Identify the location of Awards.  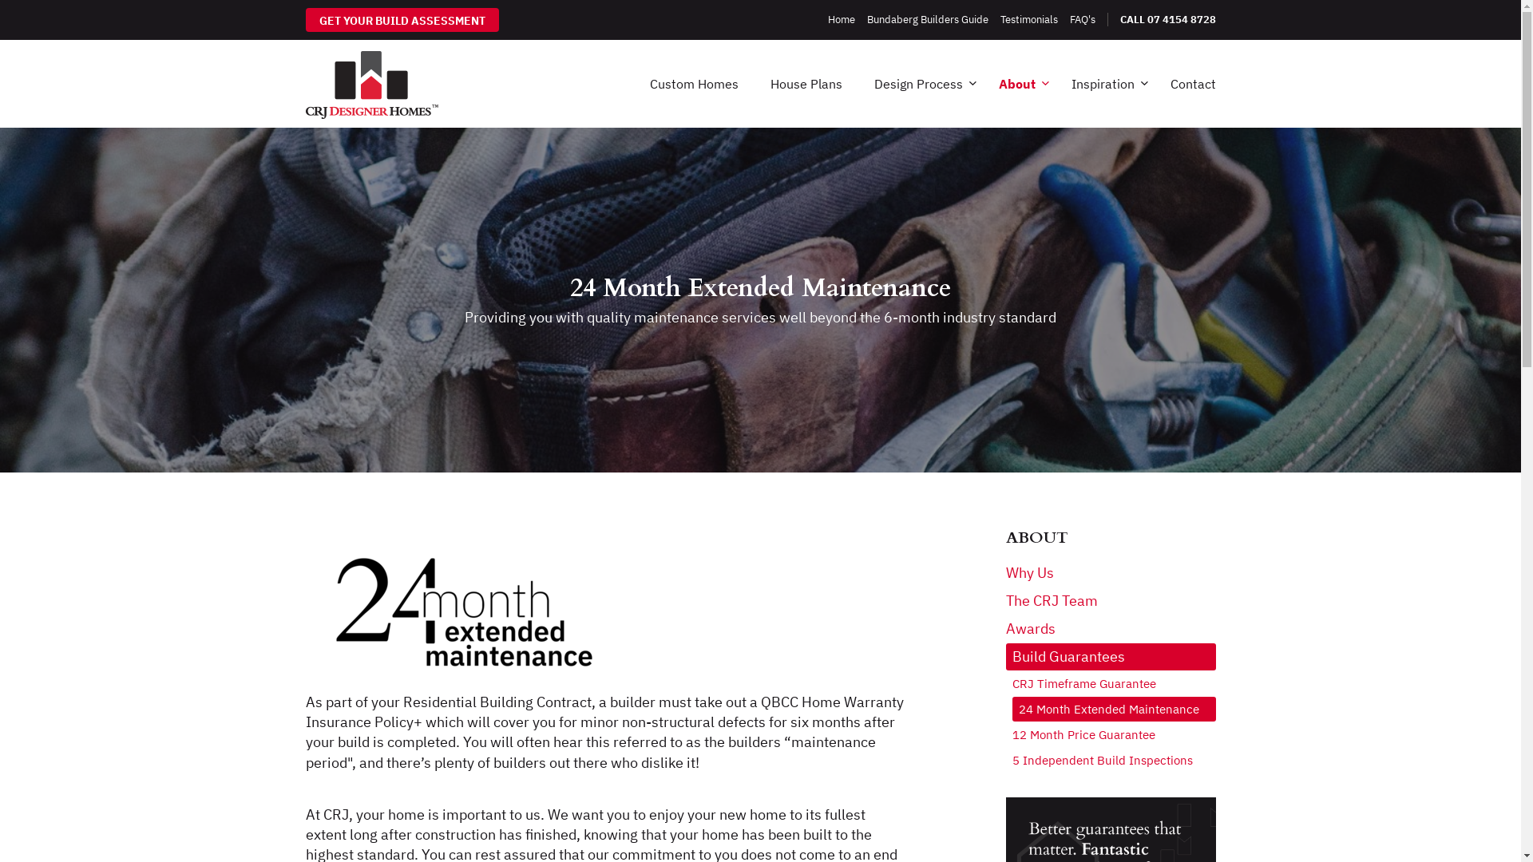
(1111, 629).